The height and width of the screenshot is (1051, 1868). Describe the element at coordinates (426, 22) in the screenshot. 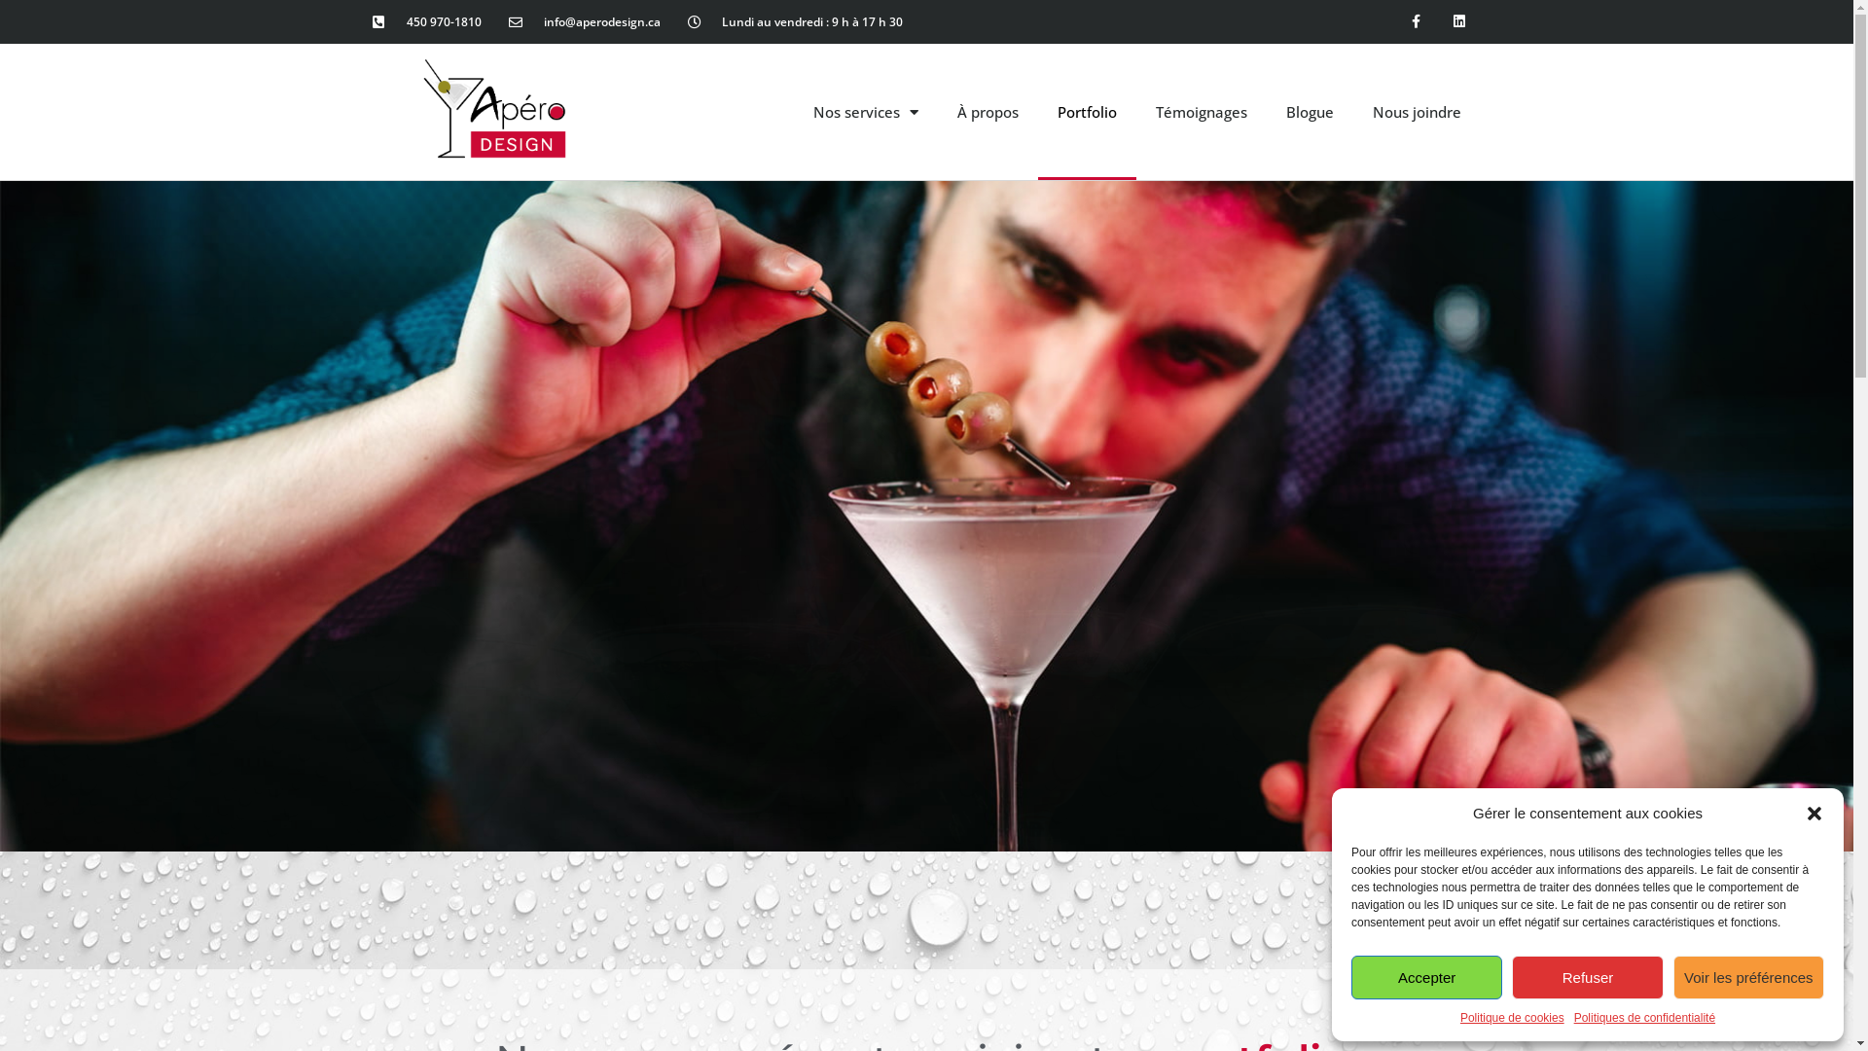

I see `450 970-1810` at that location.